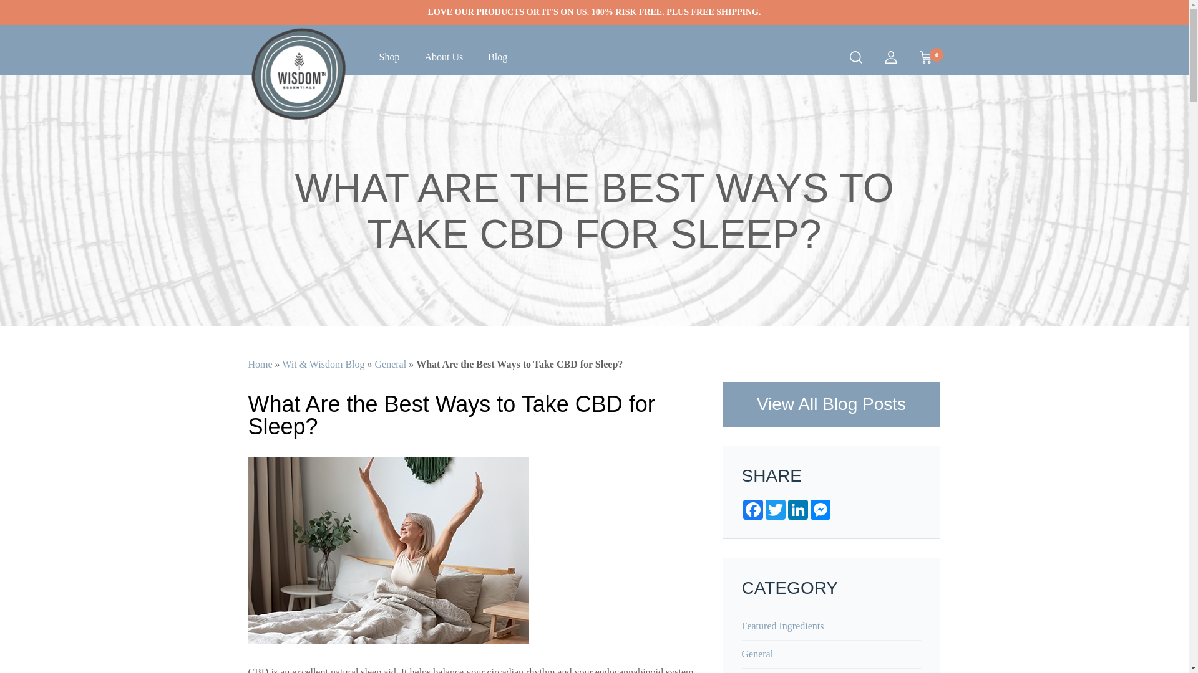  I want to click on My Account, so click(890, 57).